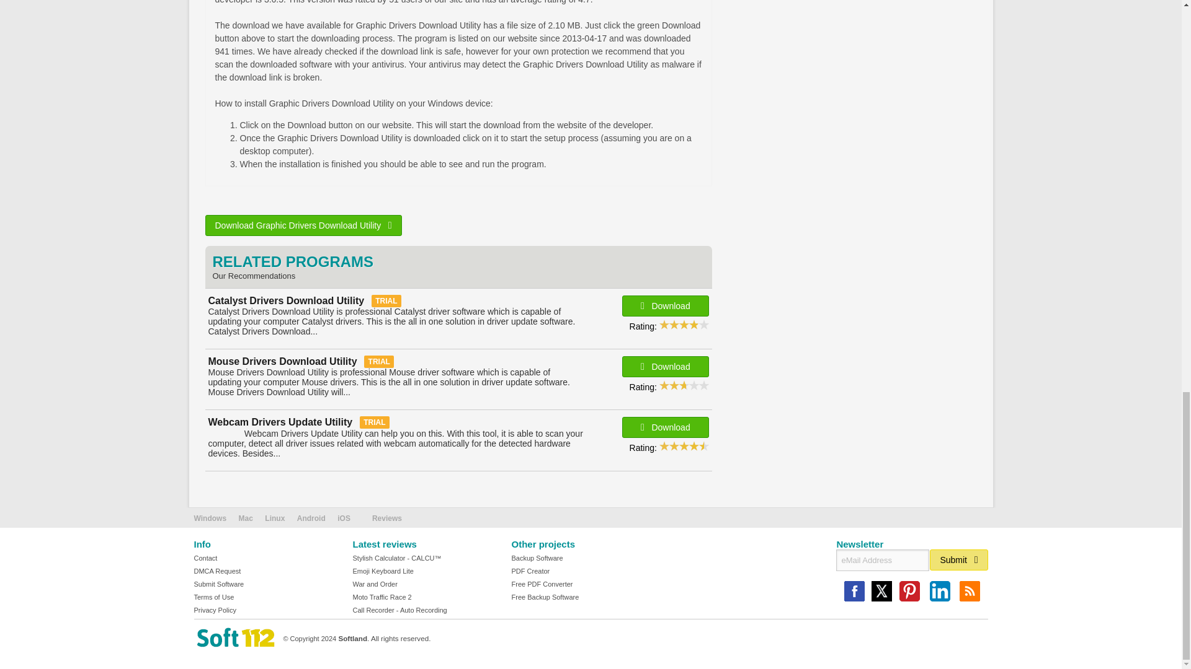 This screenshot has width=1191, height=669. Describe the element at coordinates (665, 306) in the screenshot. I see `  Download` at that location.